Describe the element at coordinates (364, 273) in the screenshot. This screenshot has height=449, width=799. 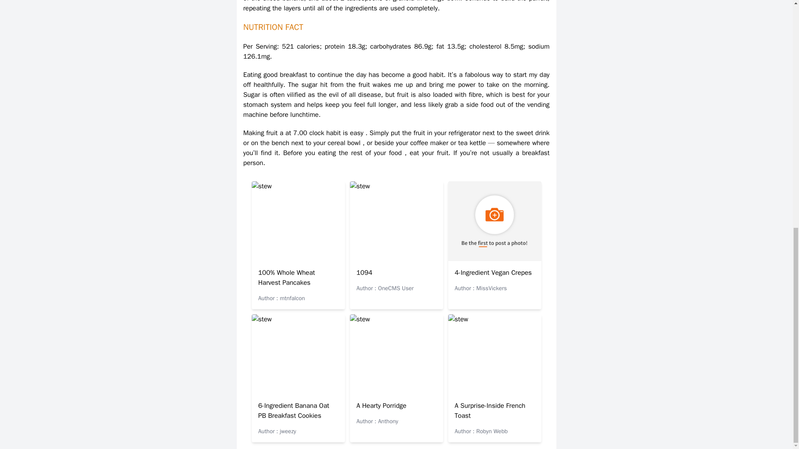
I see `1094` at that location.